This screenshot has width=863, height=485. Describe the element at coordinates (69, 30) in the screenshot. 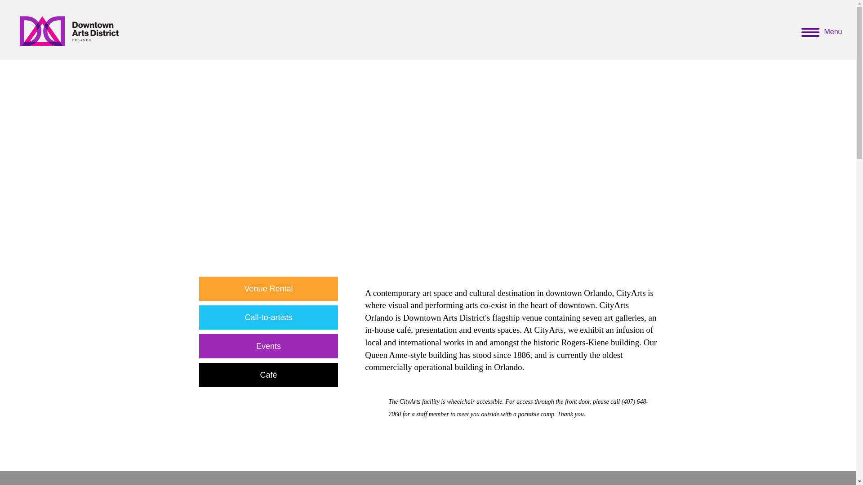

I see `dadlogo` at that location.